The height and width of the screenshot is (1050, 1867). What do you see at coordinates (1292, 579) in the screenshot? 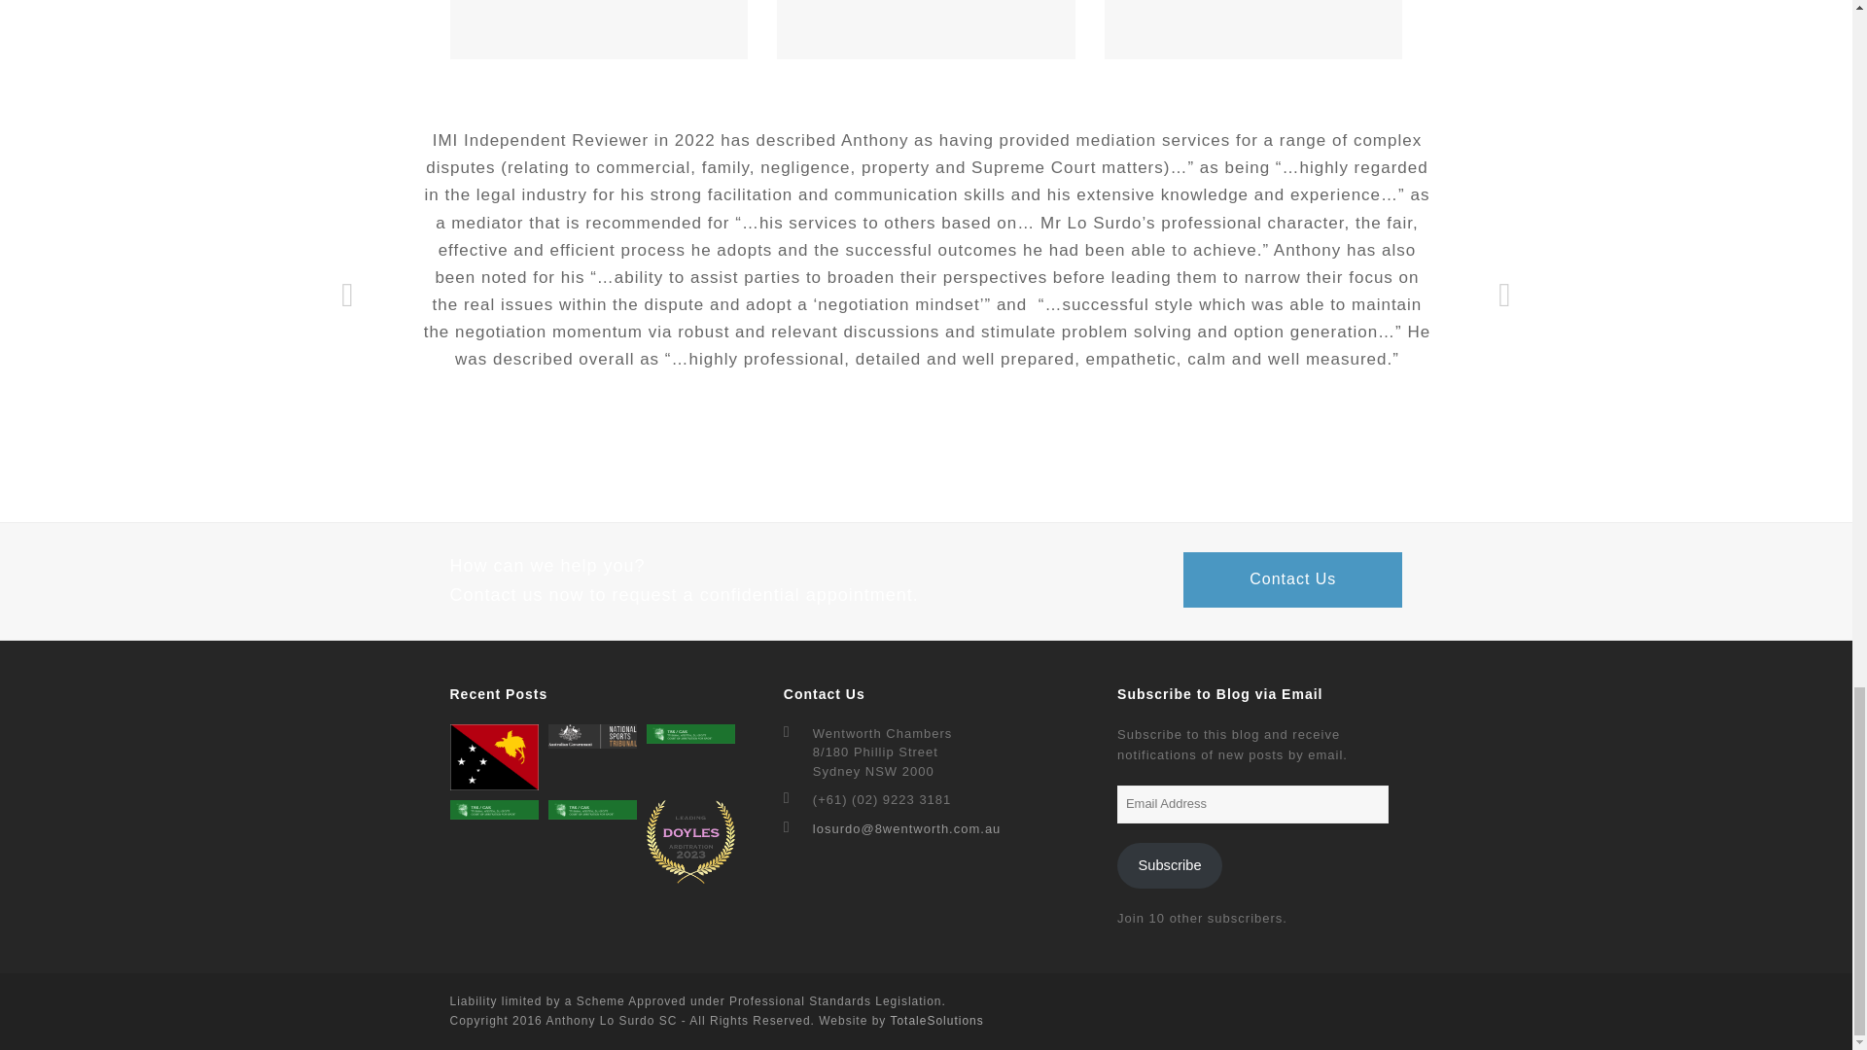
I see `Contact Us` at bounding box center [1292, 579].